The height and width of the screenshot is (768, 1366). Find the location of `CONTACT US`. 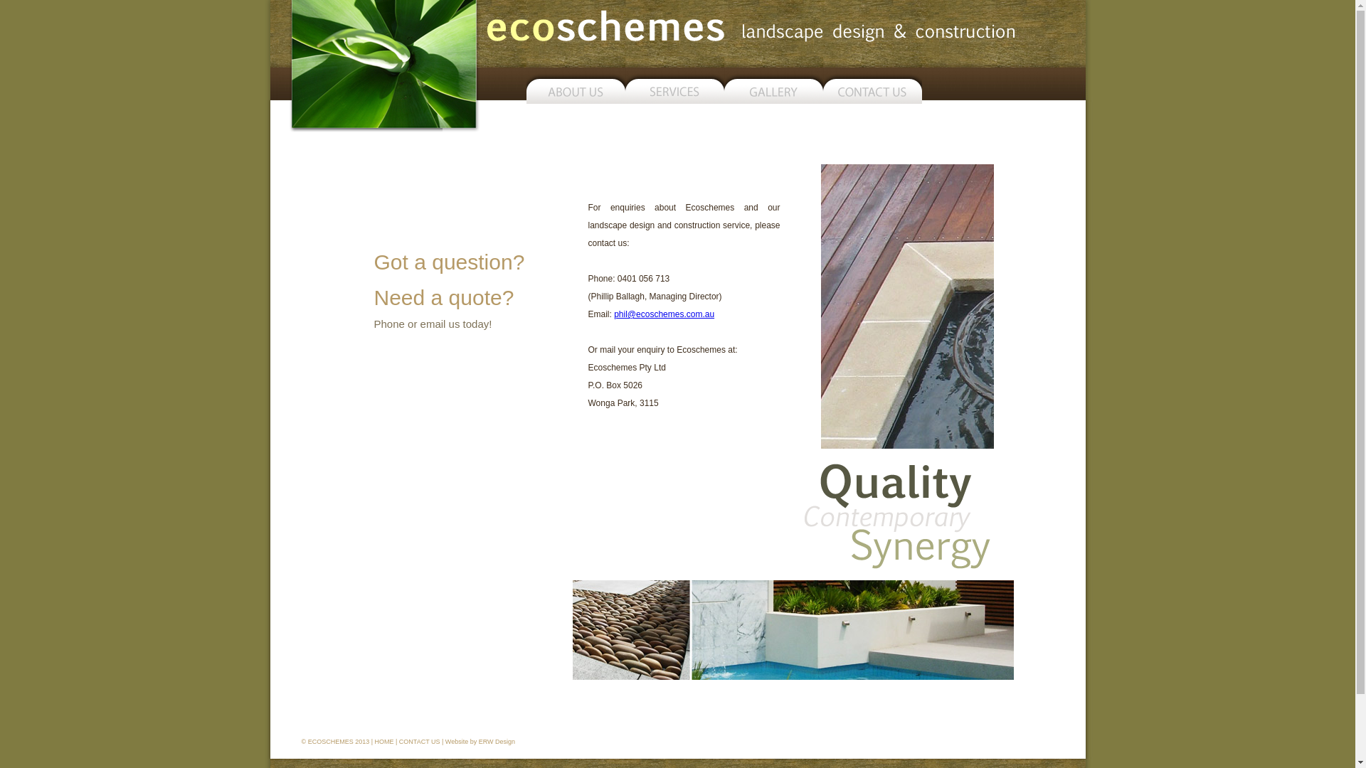

CONTACT US is located at coordinates (420, 742).